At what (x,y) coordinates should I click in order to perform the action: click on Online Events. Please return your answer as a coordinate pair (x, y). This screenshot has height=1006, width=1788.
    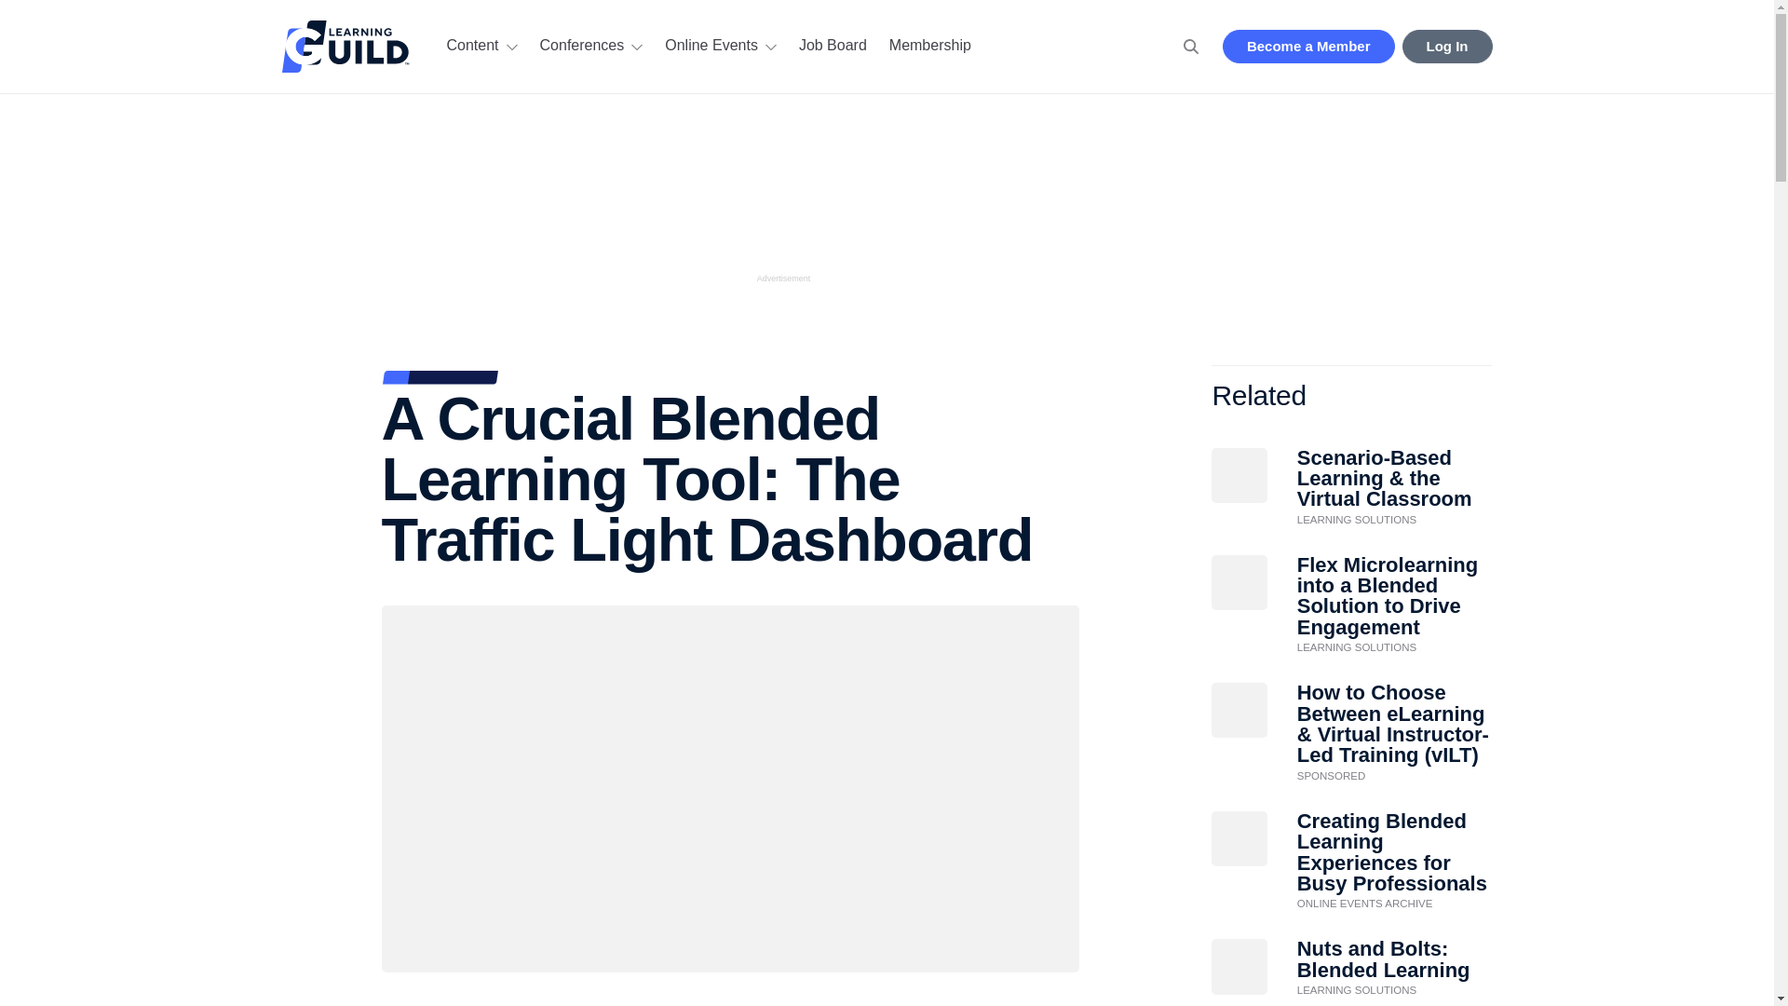
    Looking at the image, I should click on (717, 47).